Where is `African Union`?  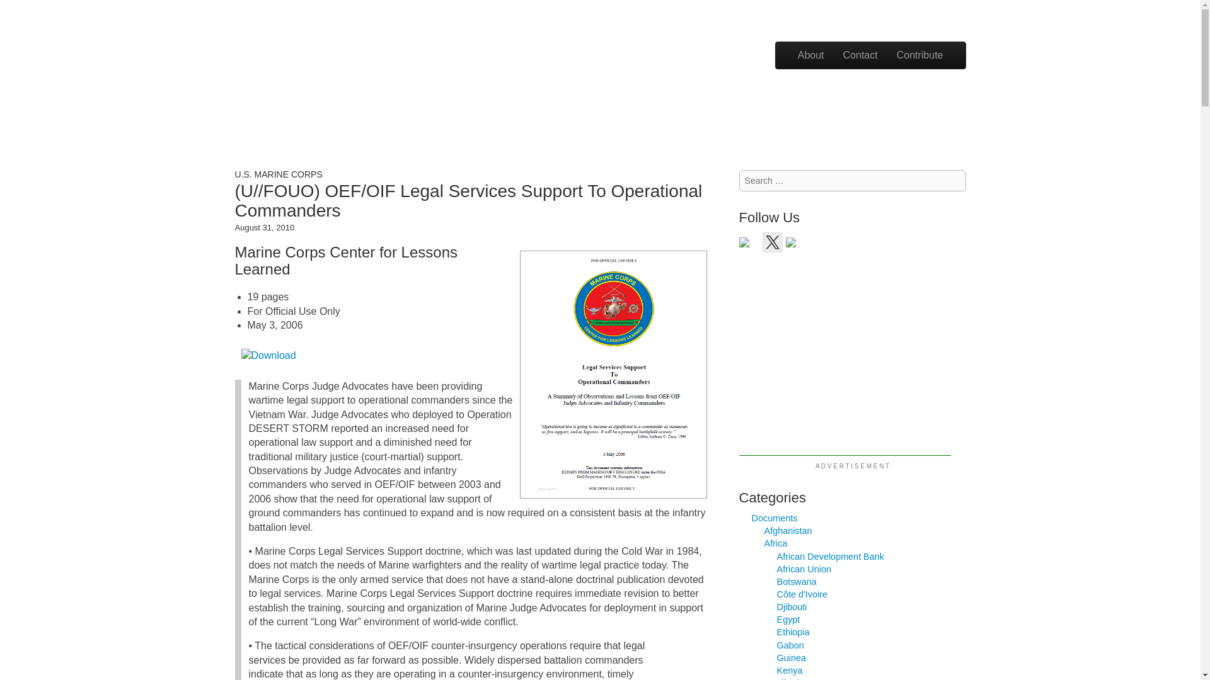
African Union is located at coordinates (804, 569).